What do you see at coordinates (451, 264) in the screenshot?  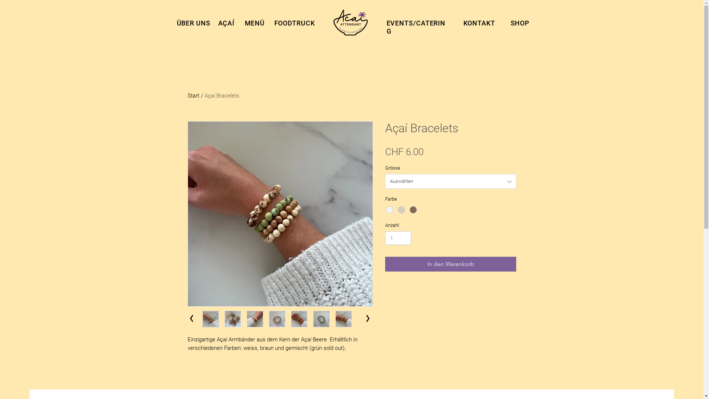 I see `In den Warenkorb` at bounding box center [451, 264].